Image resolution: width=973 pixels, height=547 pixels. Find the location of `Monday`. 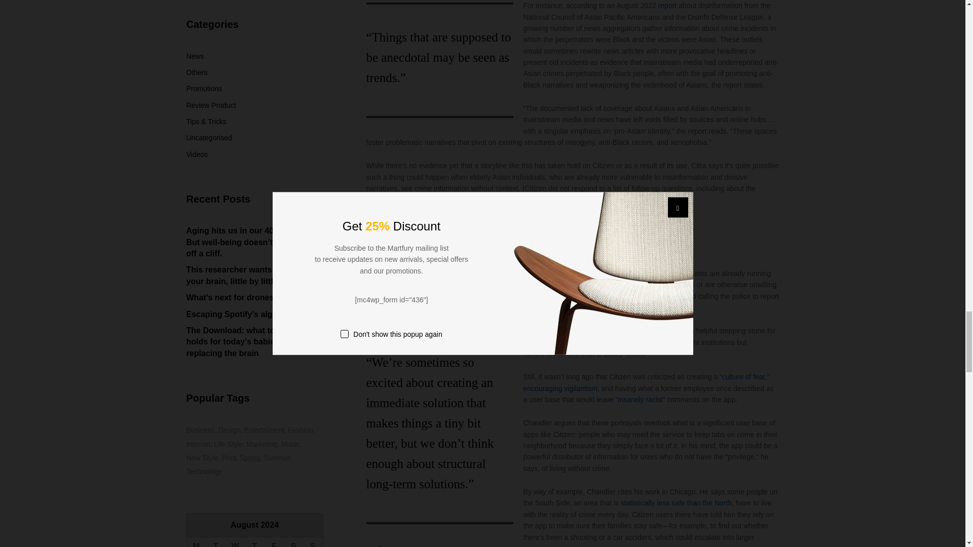

Monday is located at coordinates (196, 542).